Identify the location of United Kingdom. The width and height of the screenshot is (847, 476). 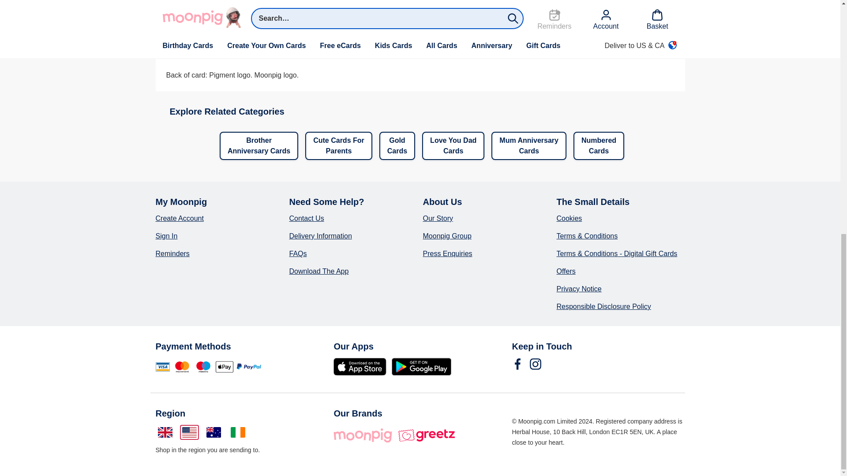
(165, 432).